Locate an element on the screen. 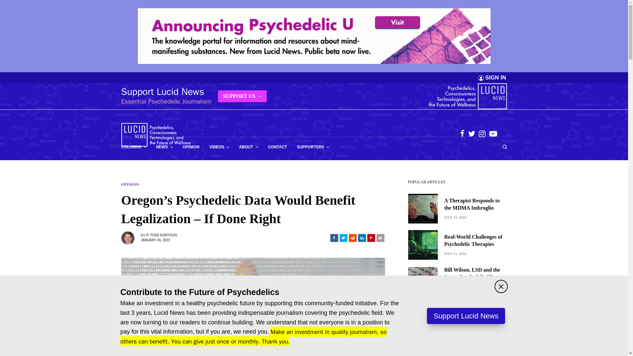 This screenshot has height=356, width=633. VIDEOS is located at coordinates (219, 147).